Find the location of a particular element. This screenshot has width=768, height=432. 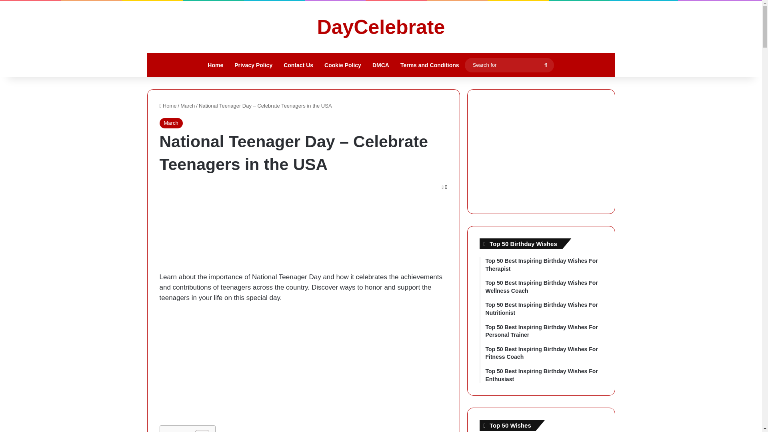

DMCA is located at coordinates (381, 65).